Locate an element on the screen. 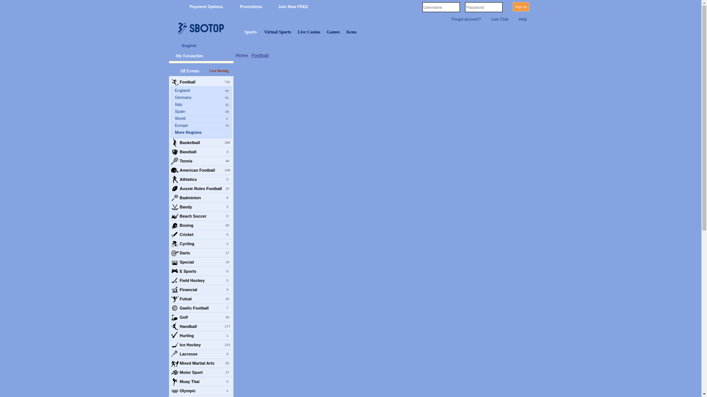  Sign In is located at coordinates (521, 7).